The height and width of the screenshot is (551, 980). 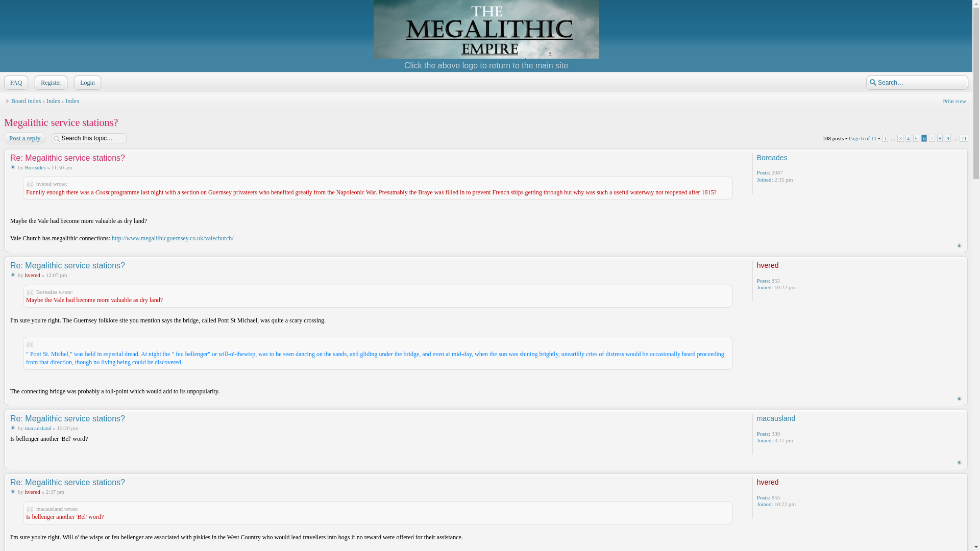 What do you see at coordinates (913, 83) in the screenshot?
I see `Search for keywords` at bounding box center [913, 83].